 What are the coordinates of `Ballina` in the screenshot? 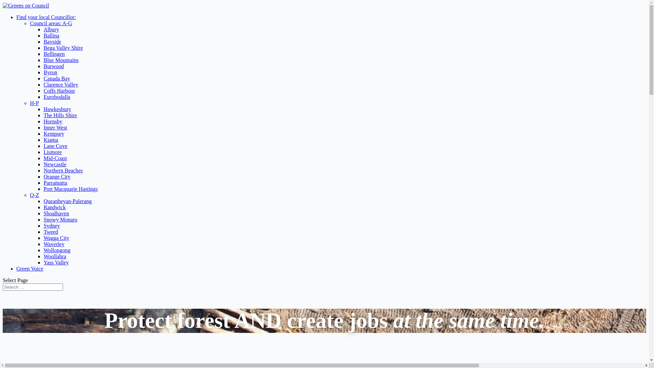 It's located at (51, 35).